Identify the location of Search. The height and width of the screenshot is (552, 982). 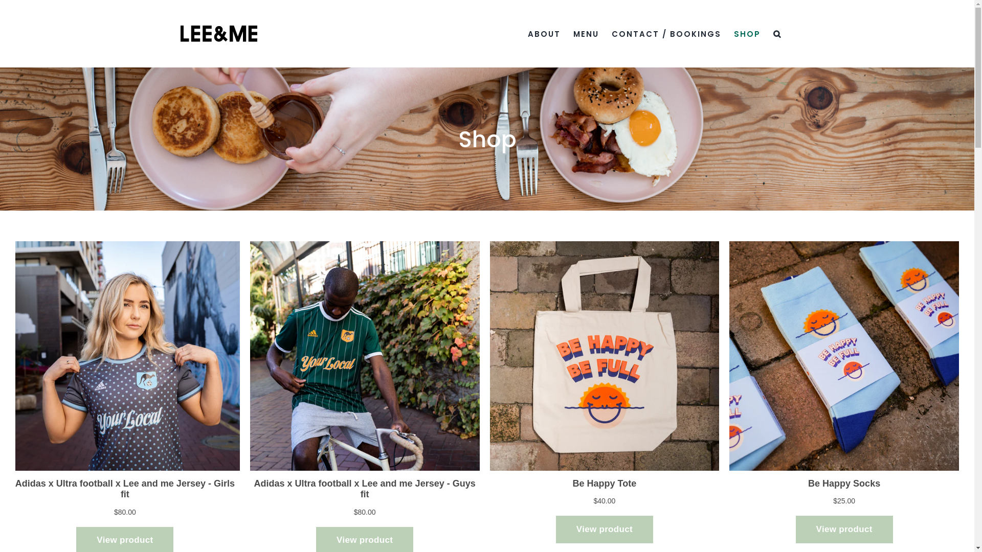
(777, 34).